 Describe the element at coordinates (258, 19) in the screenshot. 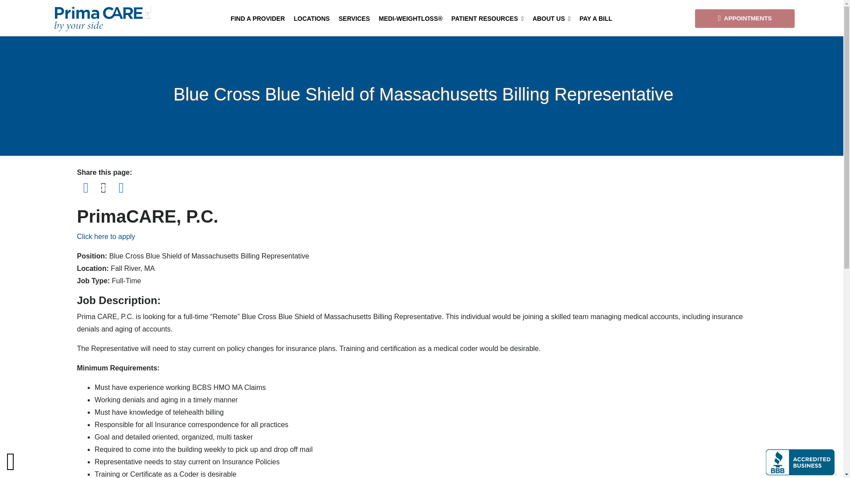

I see `FIND A PROVIDER` at that location.